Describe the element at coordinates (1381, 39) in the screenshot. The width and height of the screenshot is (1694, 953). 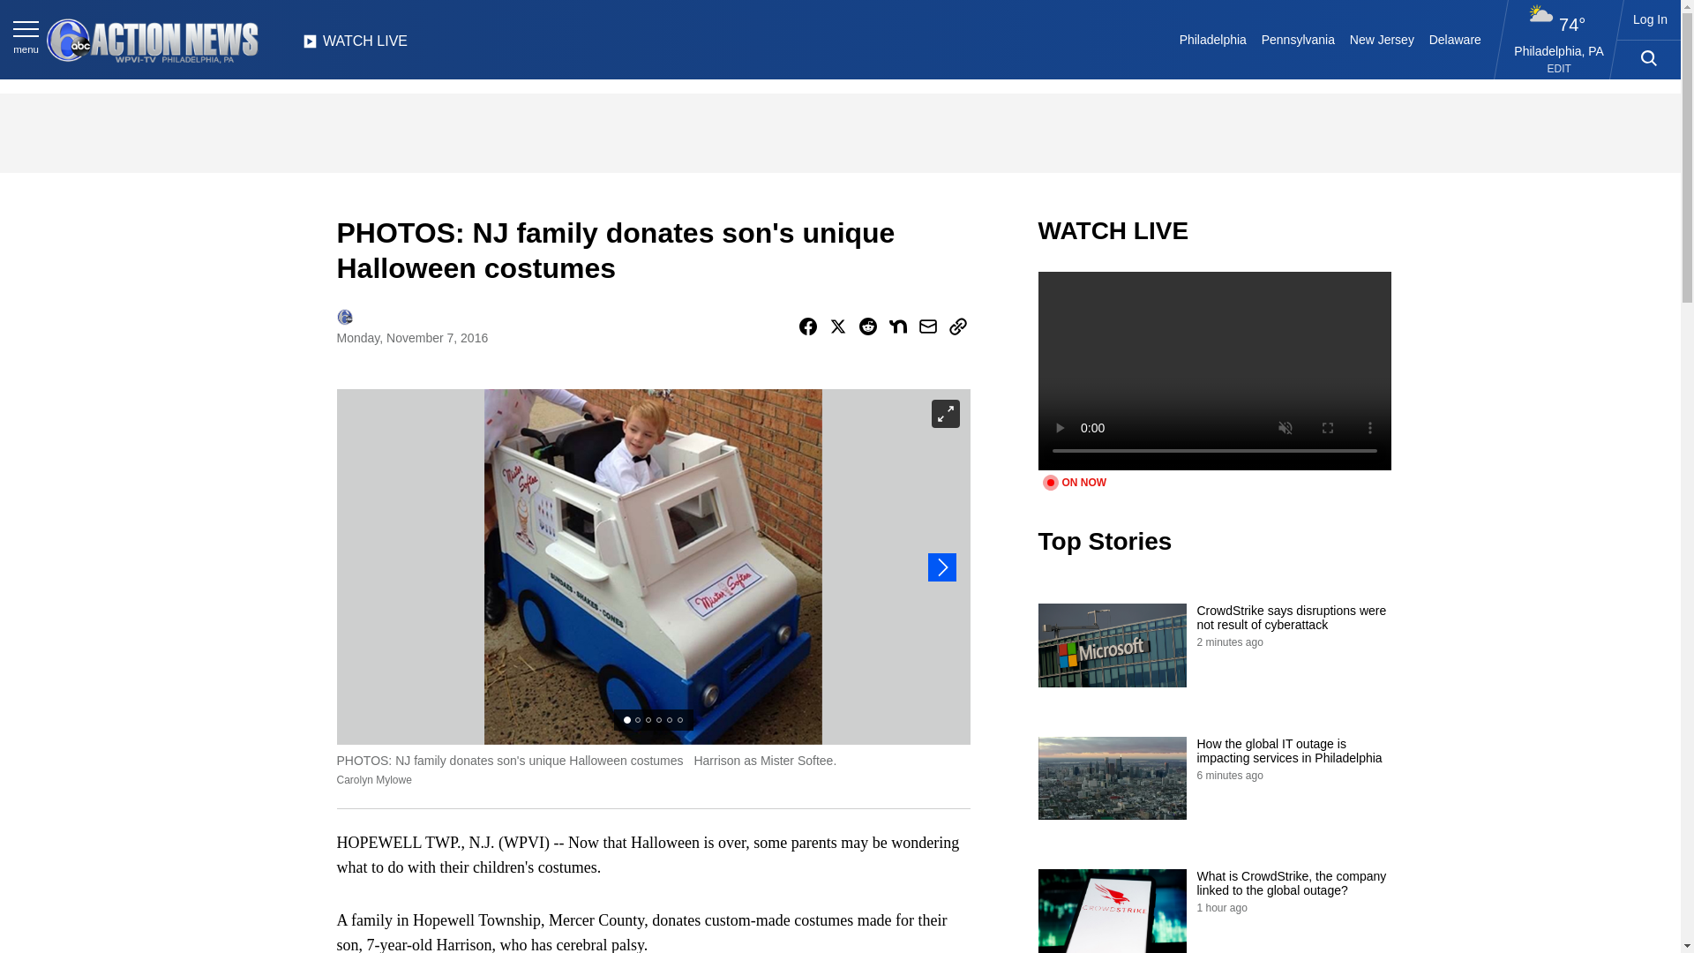
I see `New Jersey` at that location.